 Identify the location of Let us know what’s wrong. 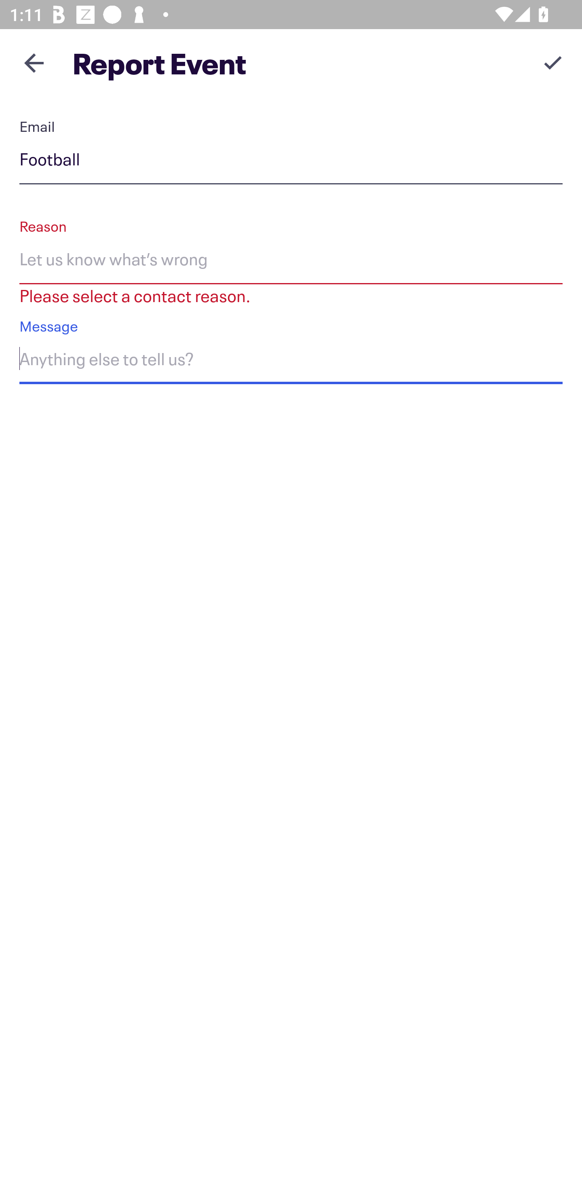
(291, 261).